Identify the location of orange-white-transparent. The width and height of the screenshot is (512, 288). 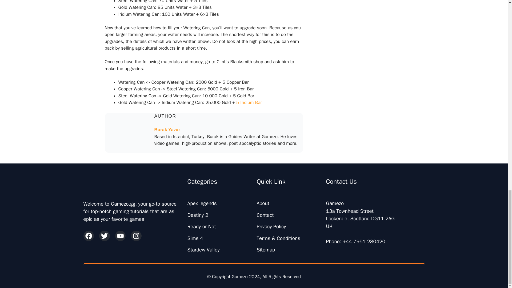
(92, 183).